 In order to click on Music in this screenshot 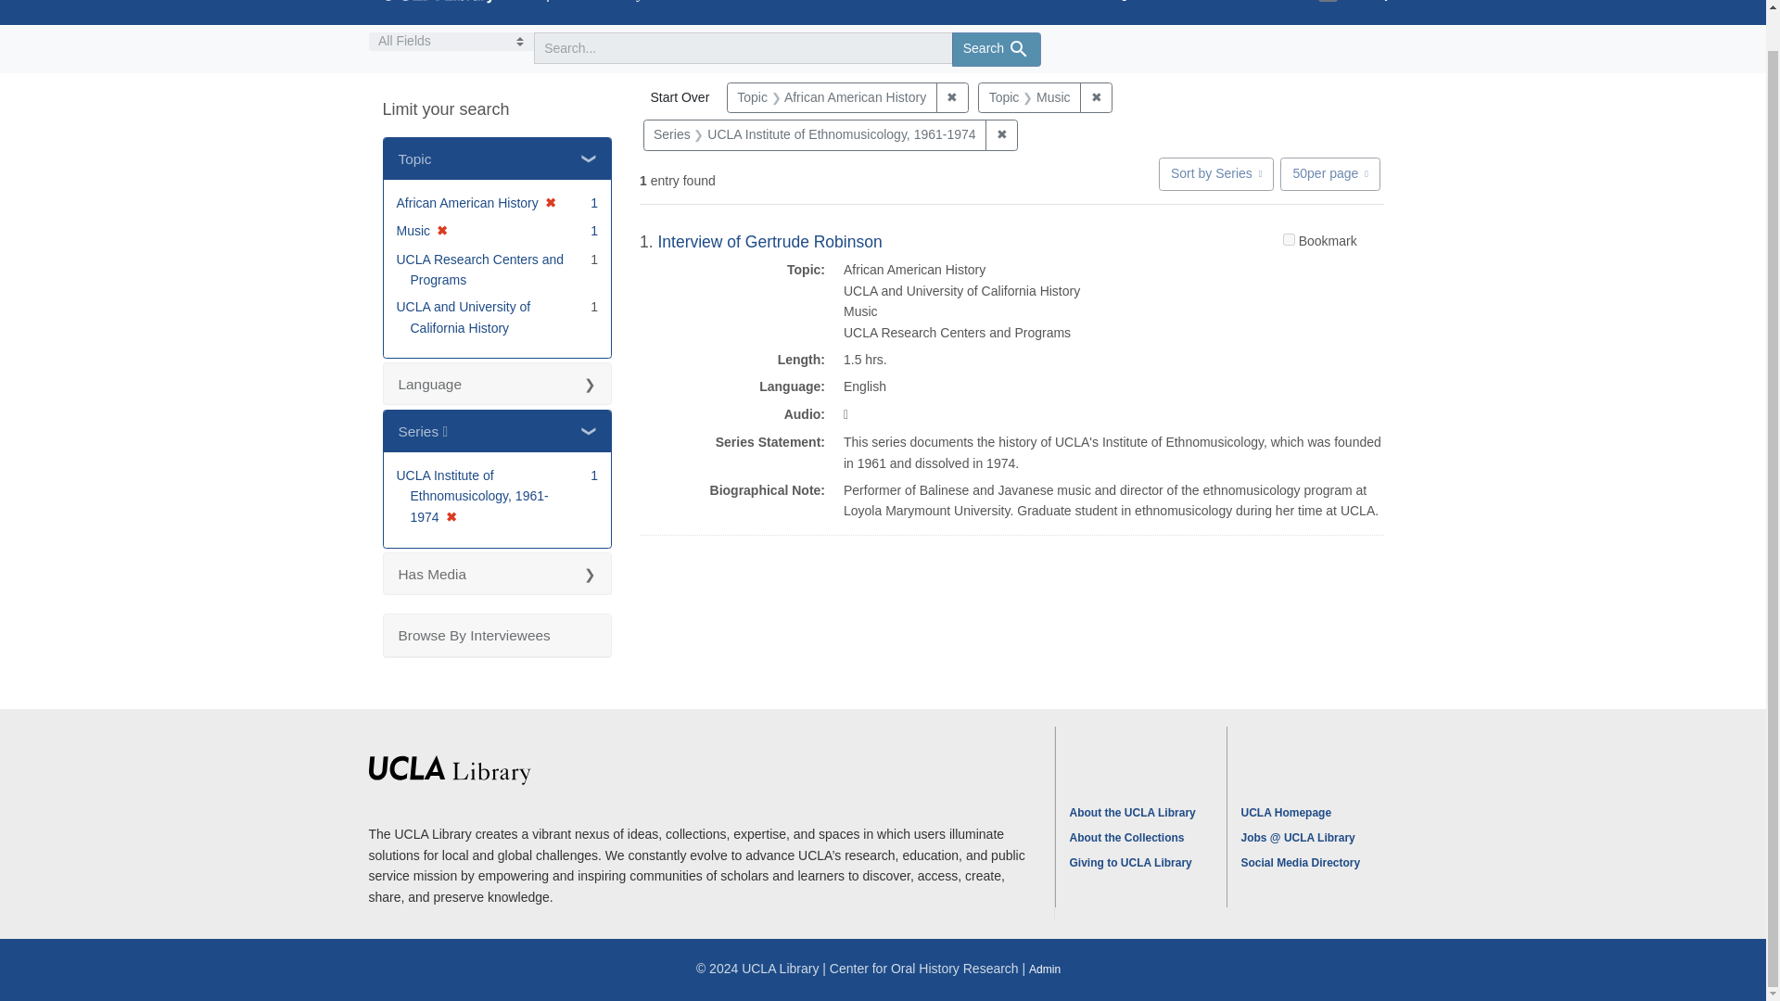, I will do `click(498, 636)`.